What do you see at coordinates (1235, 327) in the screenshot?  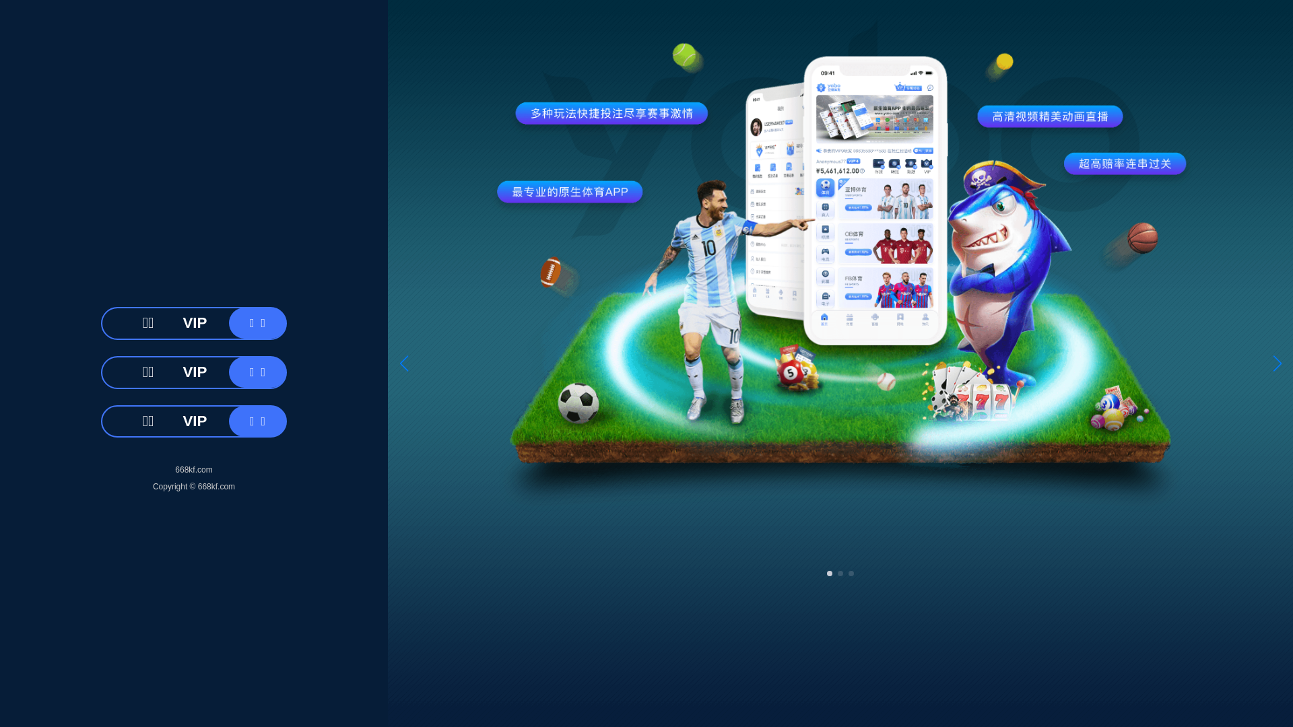 I see `Next` at bounding box center [1235, 327].